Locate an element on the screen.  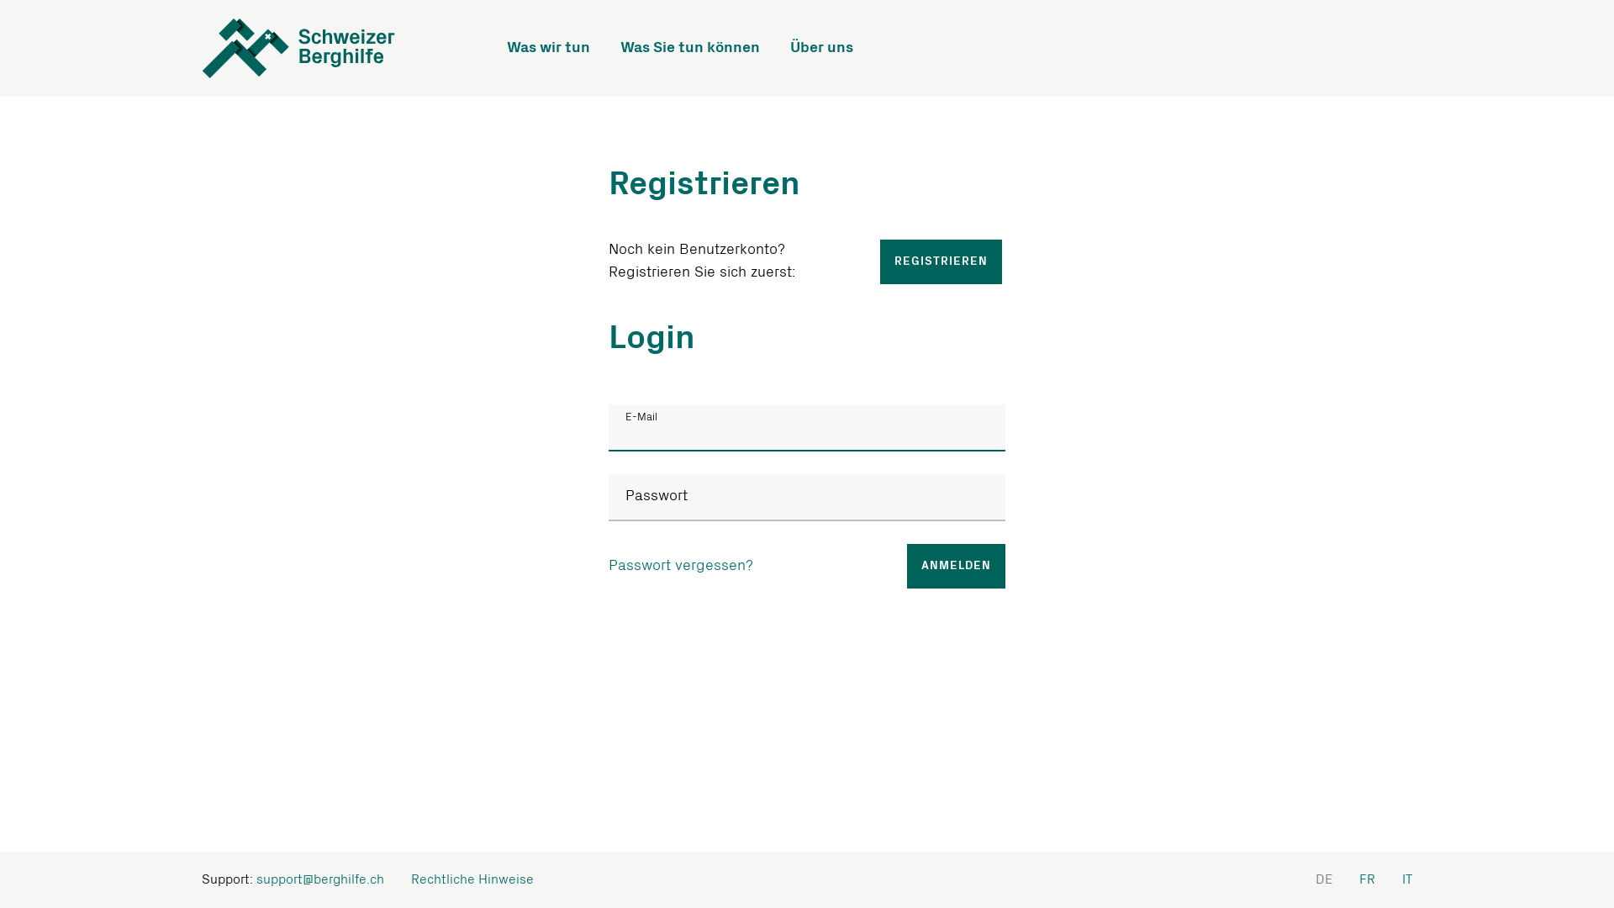
support@berghilfe.ch is located at coordinates (320, 879).